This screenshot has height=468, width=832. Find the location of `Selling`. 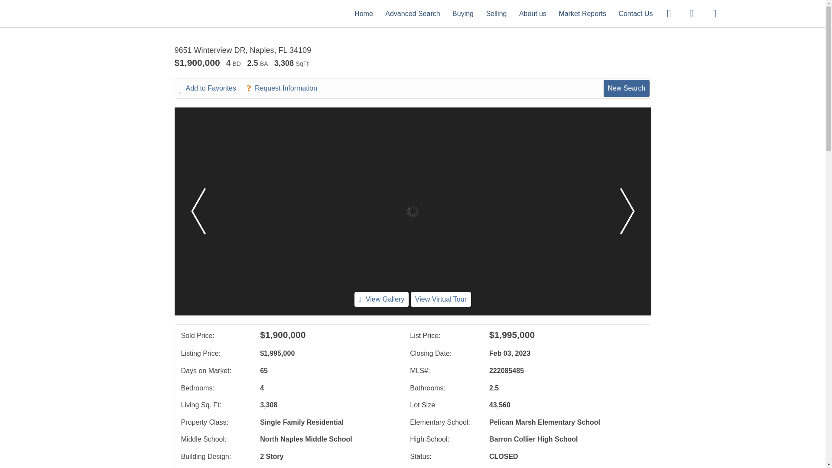

Selling is located at coordinates (496, 13).